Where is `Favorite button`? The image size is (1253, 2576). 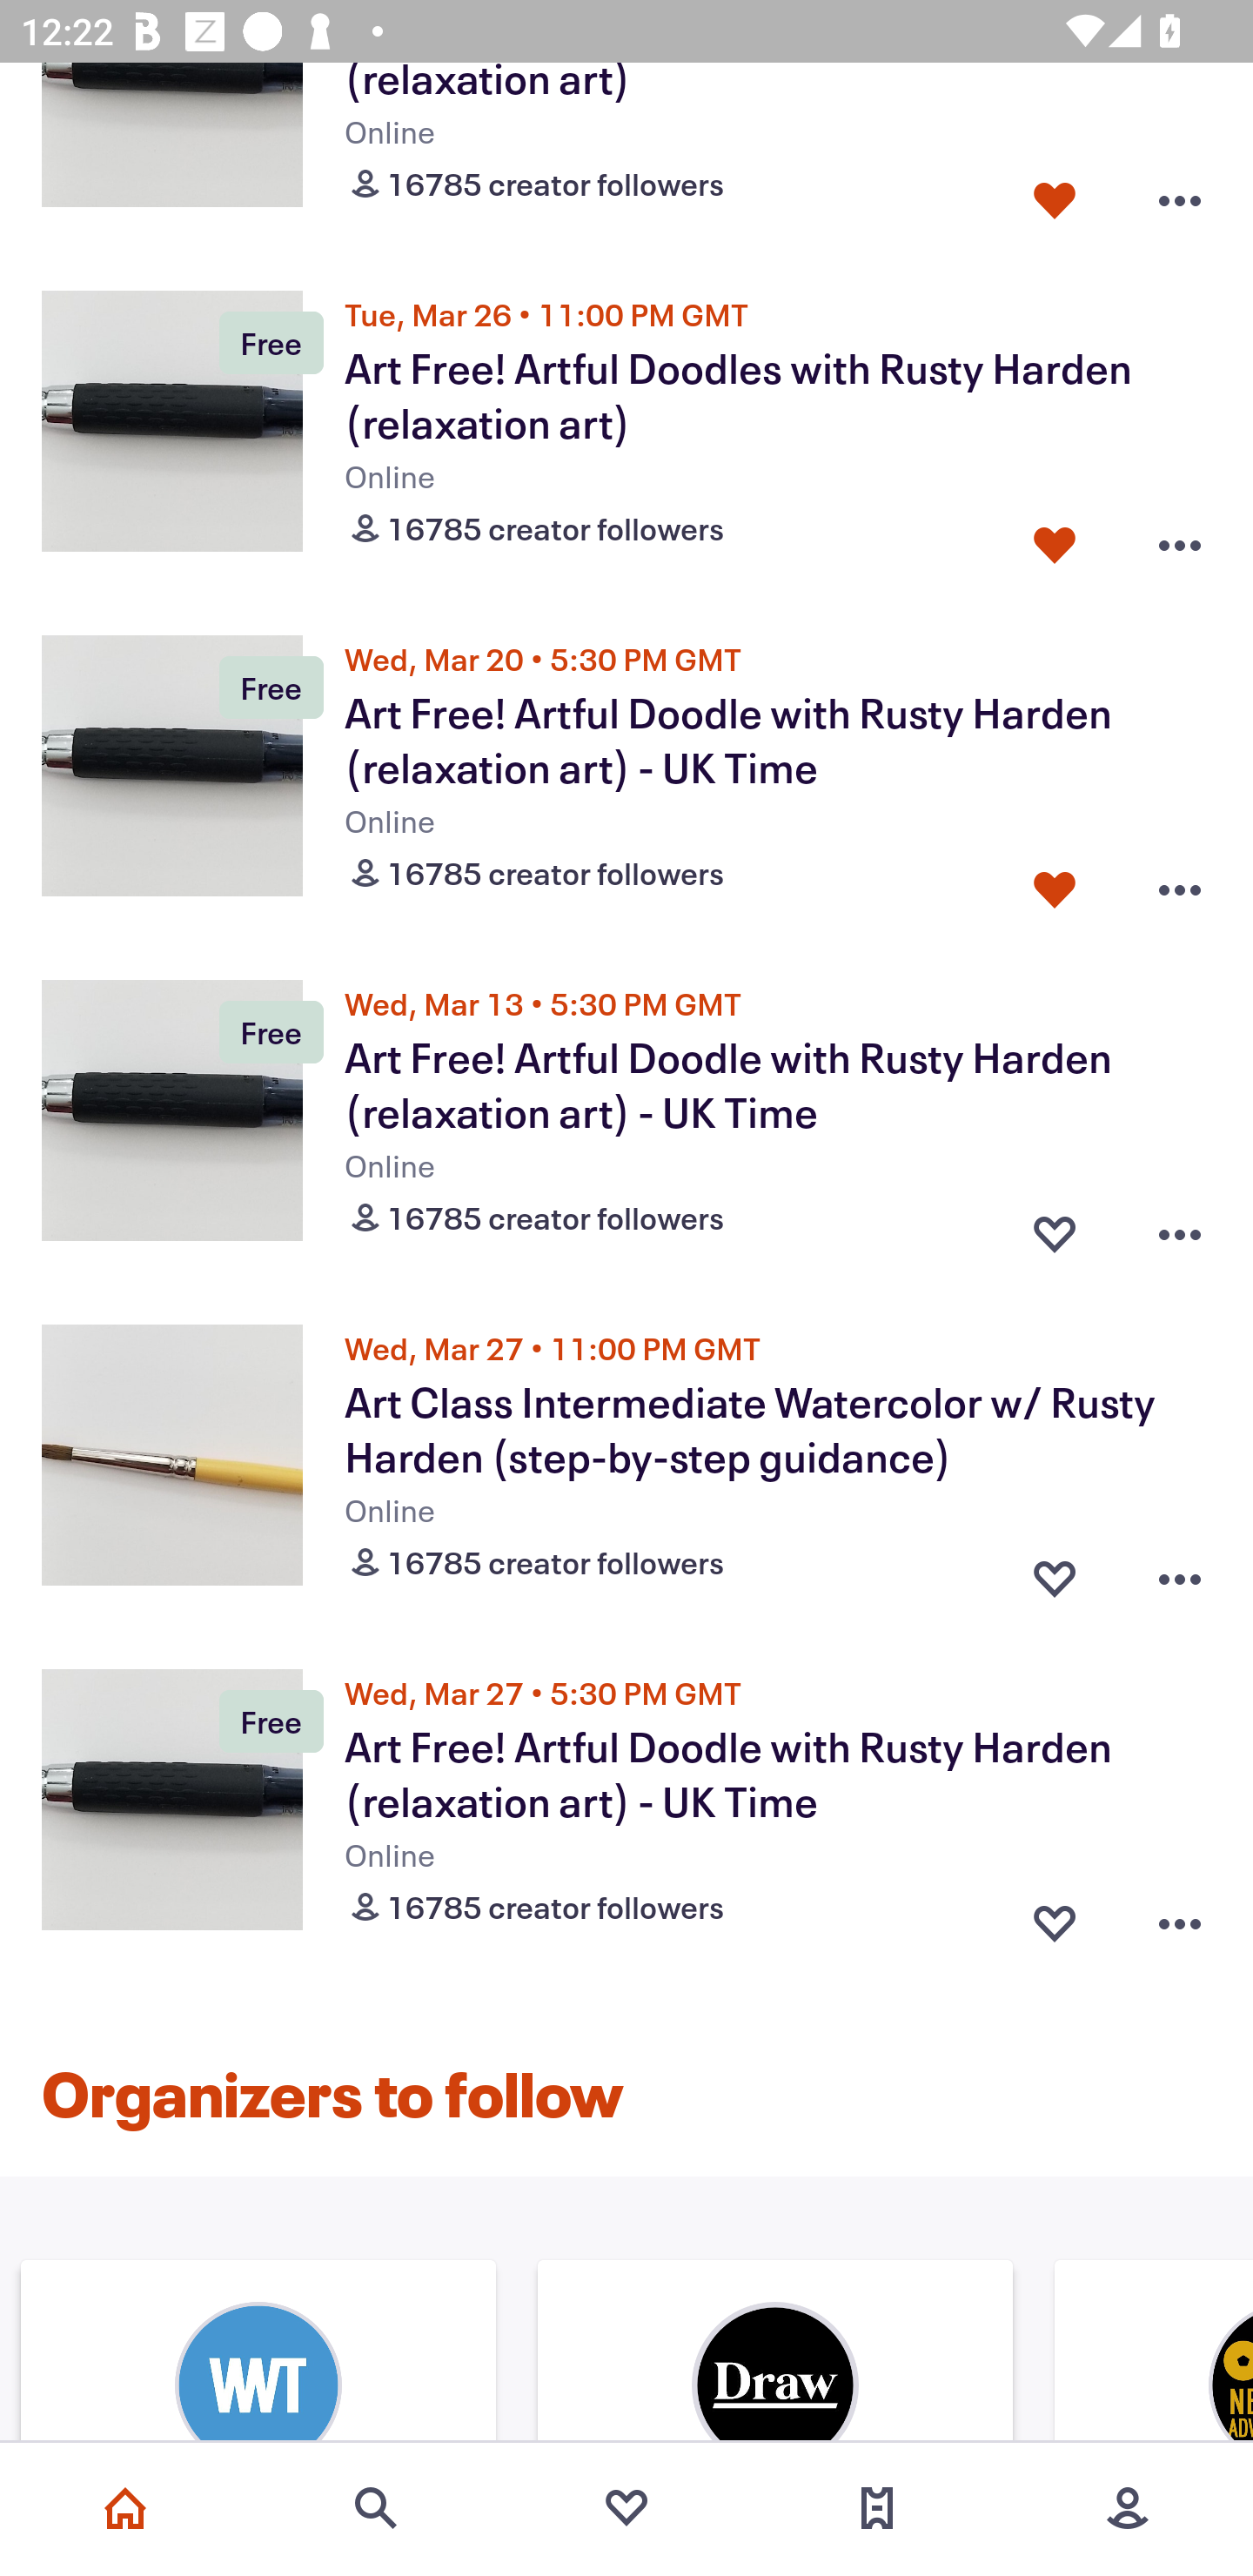
Favorite button is located at coordinates (1055, 538).